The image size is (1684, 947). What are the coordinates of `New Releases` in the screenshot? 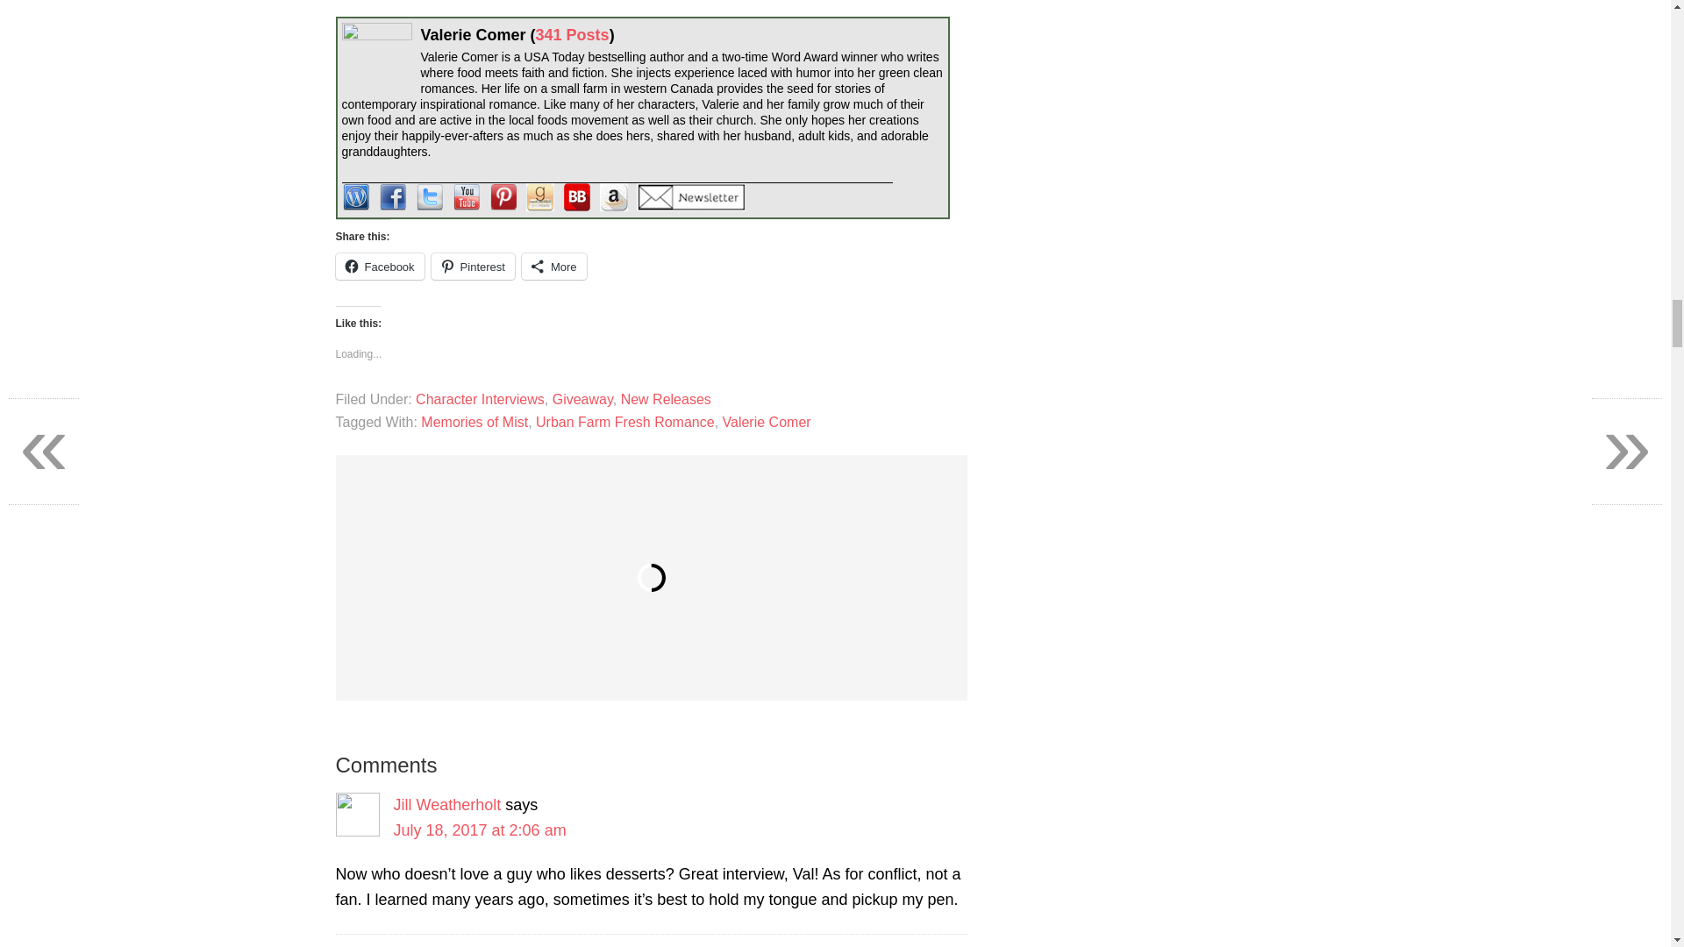 It's located at (666, 400).